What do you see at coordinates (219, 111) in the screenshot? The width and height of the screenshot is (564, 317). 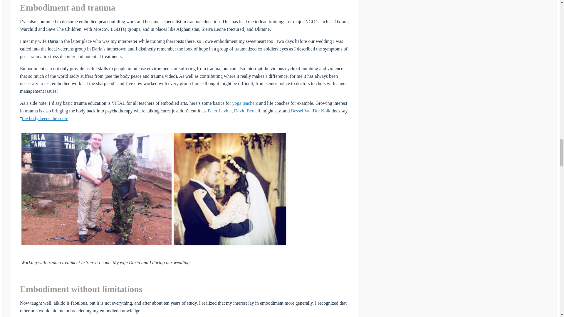 I see `Peter Levine` at bounding box center [219, 111].